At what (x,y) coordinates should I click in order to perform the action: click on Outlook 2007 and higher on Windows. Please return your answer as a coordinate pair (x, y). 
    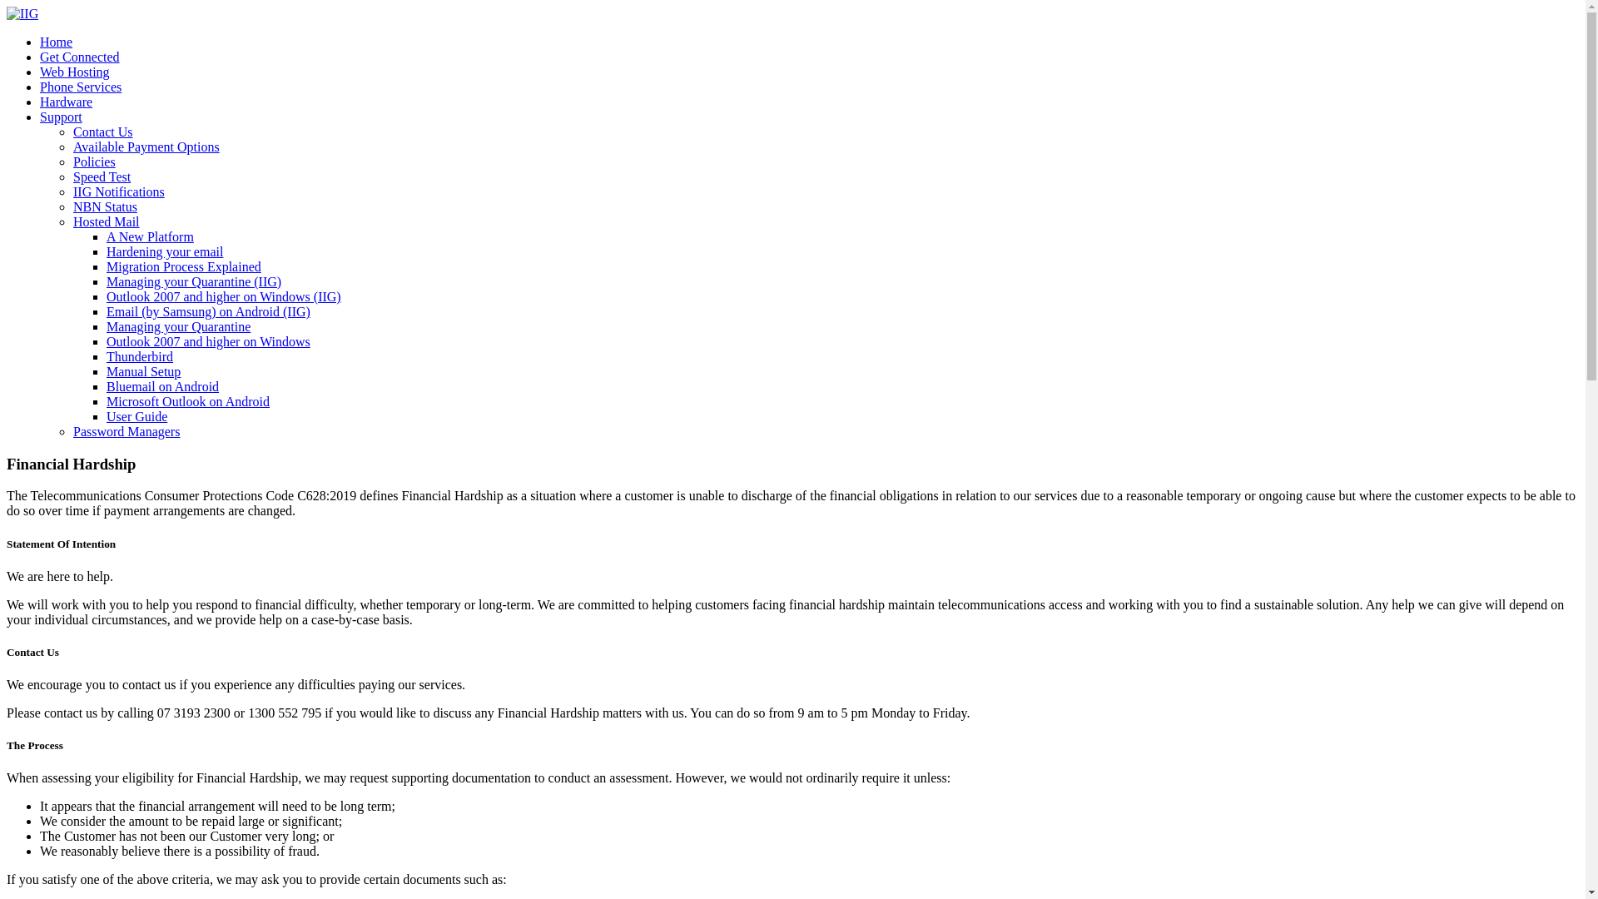
    Looking at the image, I should click on (208, 341).